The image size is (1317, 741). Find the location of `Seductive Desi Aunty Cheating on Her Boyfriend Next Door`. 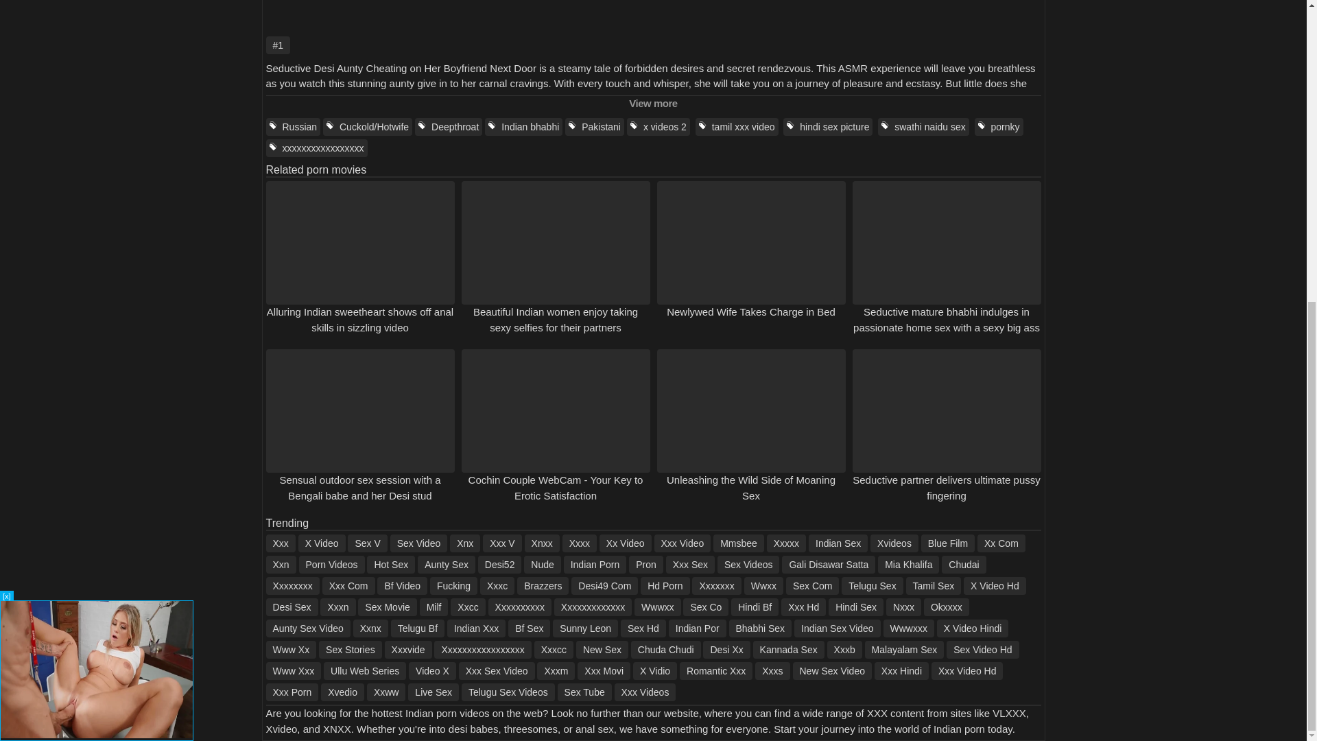

Seductive Desi Aunty Cheating on Her Boyfriend Next Door is located at coordinates (653, 16).